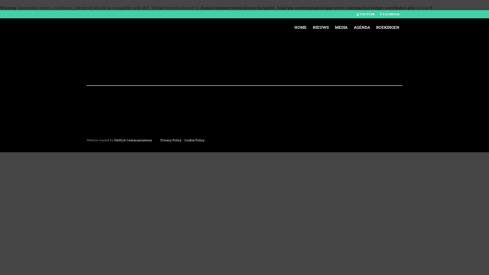 The height and width of the screenshot is (275, 489). I want to click on Cookie Policy, so click(195, 140).